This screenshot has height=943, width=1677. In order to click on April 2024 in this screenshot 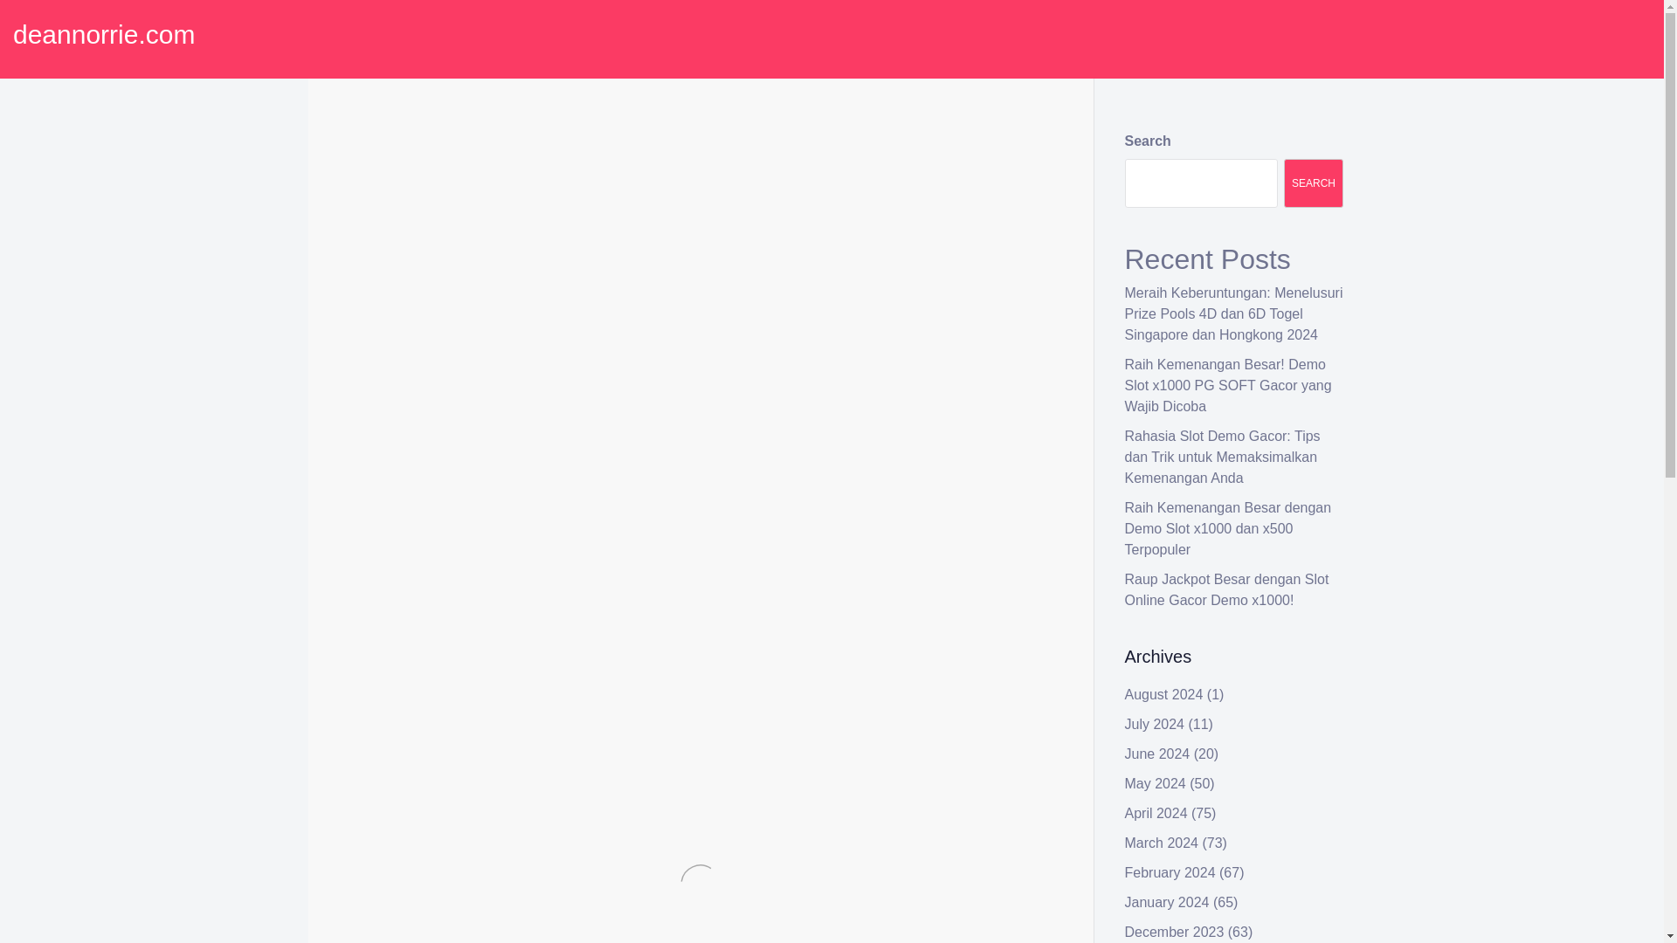, I will do `click(1156, 813)`.